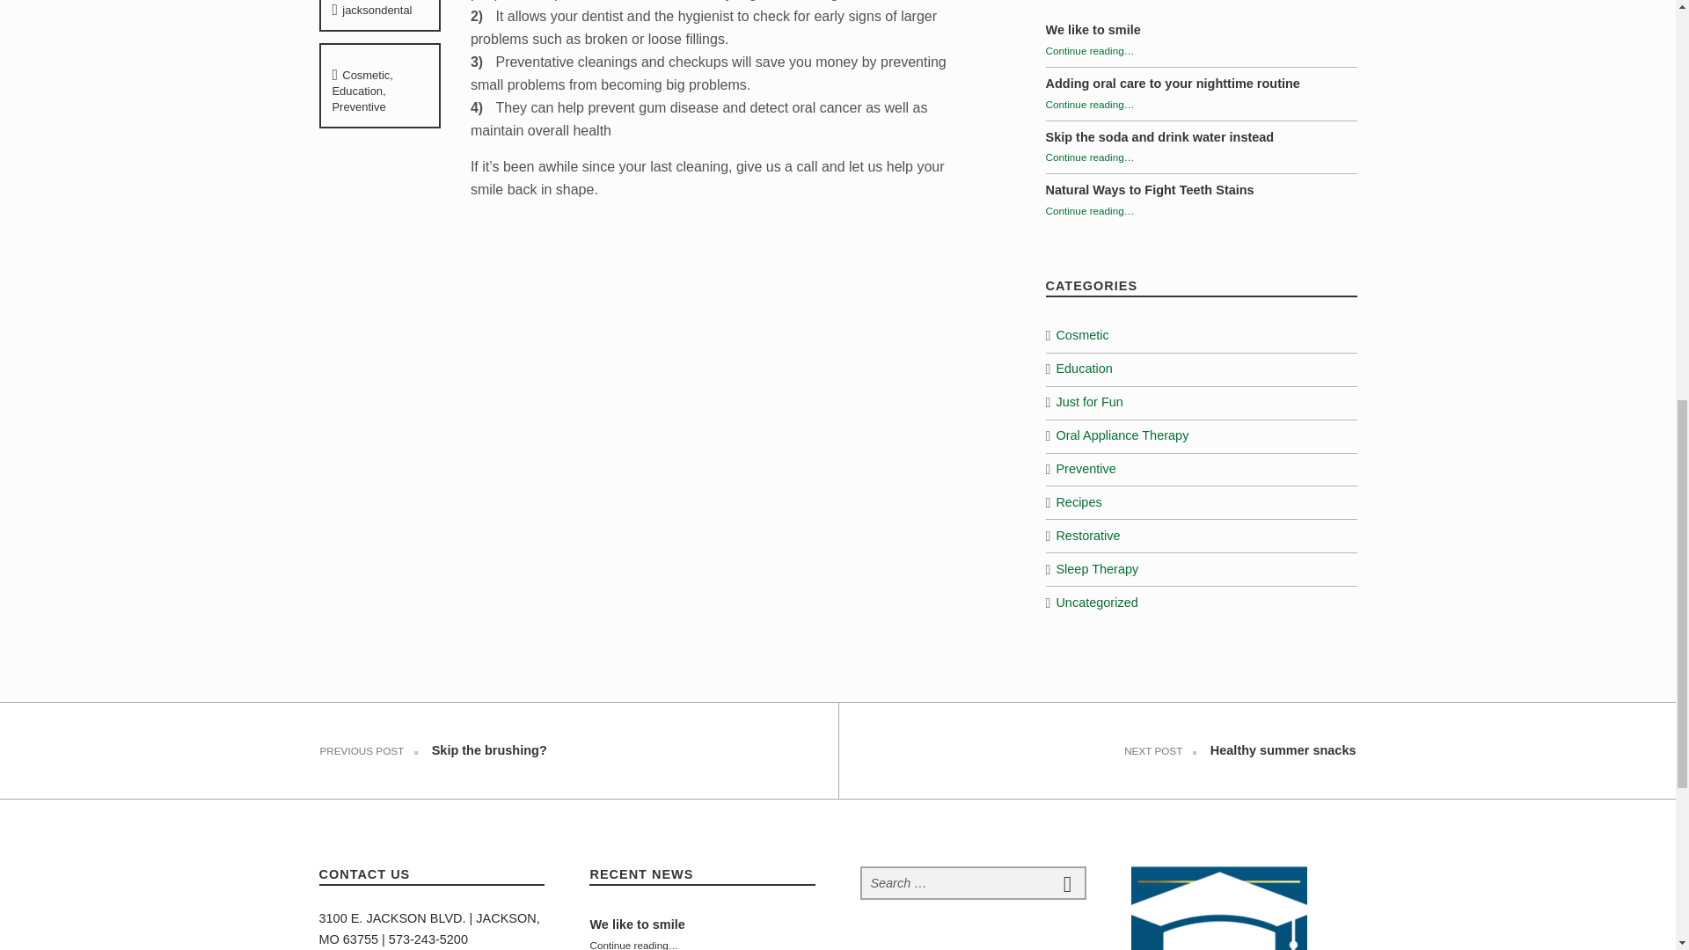 The image size is (1689, 950). What do you see at coordinates (1067, 882) in the screenshot?
I see `Search` at bounding box center [1067, 882].